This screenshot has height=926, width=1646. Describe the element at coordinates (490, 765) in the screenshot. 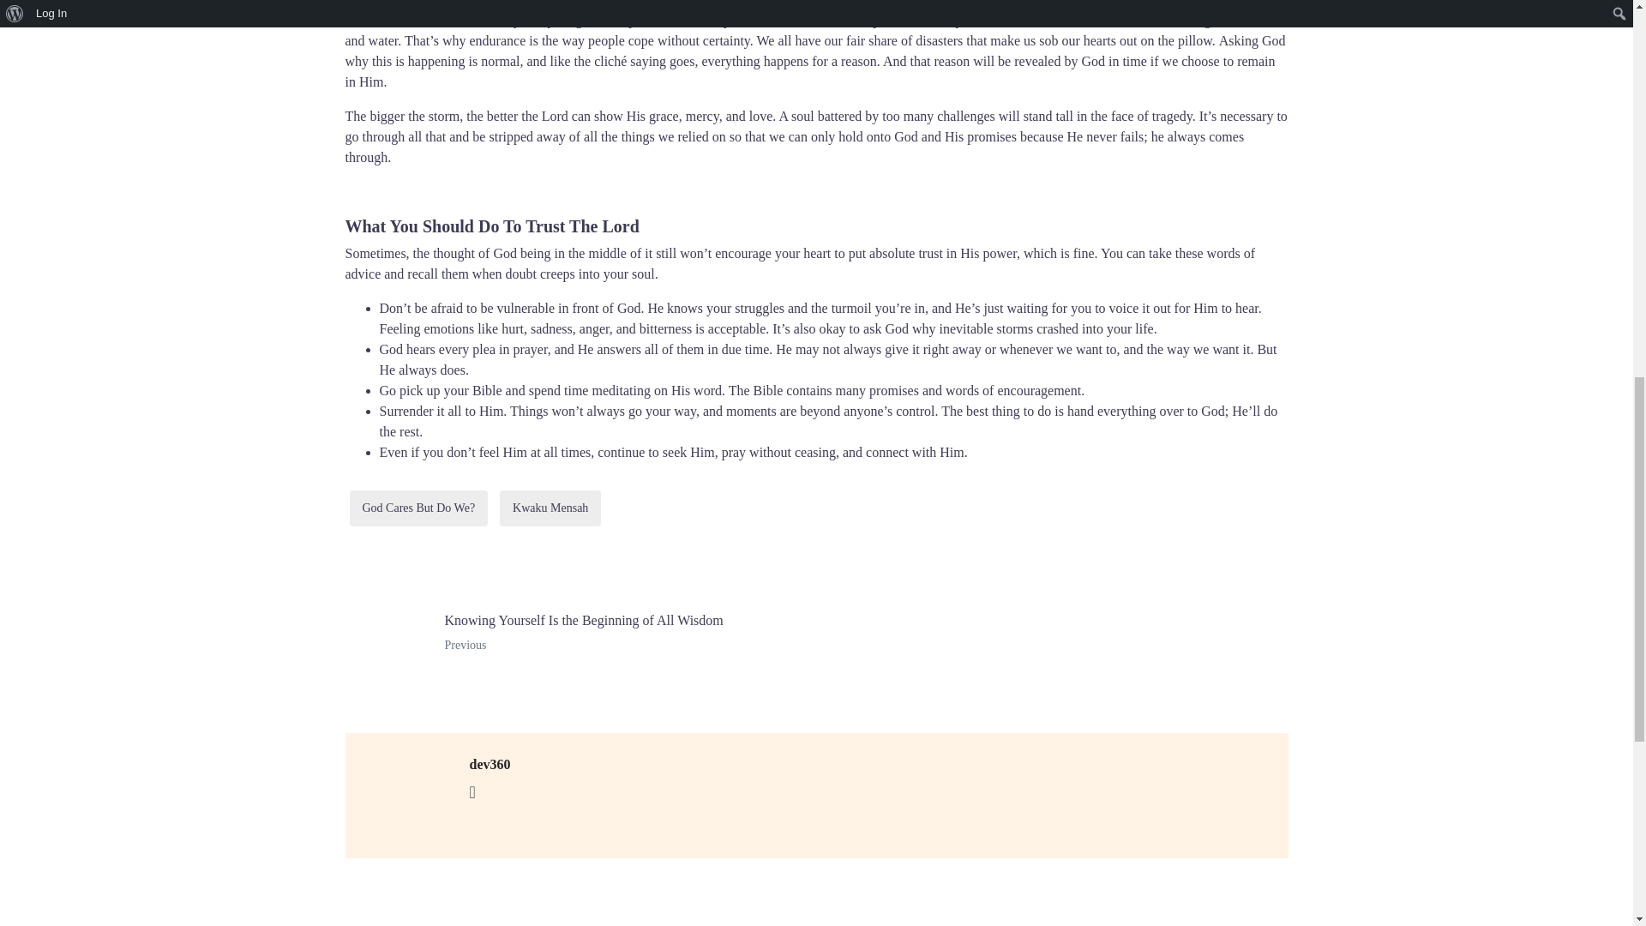

I see `God Cares But Do We?` at that location.